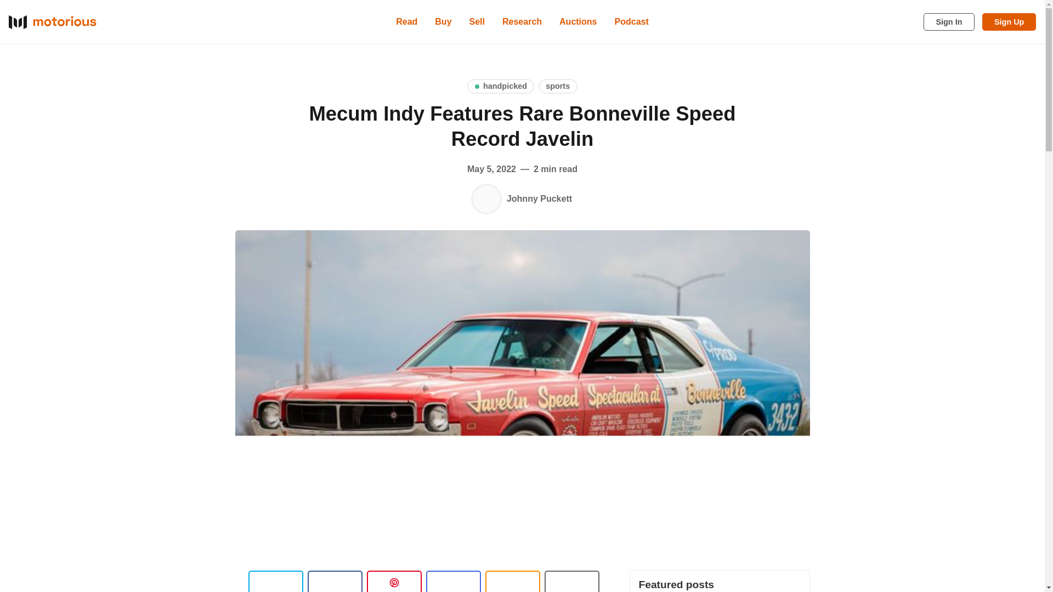  Describe the element at coordinates (452, 581) in the screenshot. I see `Share by email` at that location.